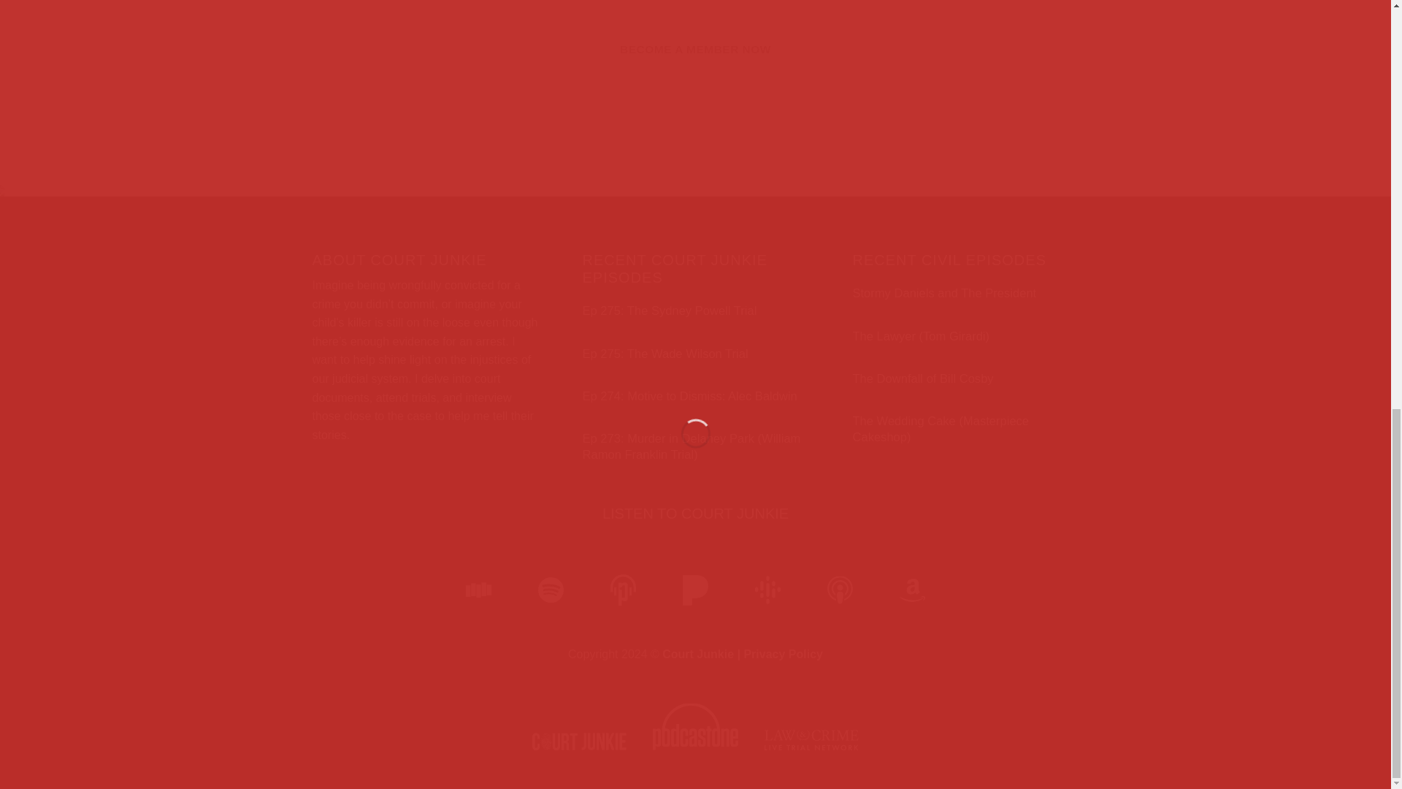 This screenshot has width=1402, height=789. Describe the element at coordinates (670, 311) in the screenshot. I see `Ep 275: The Sydney Powell Trial` at that location.